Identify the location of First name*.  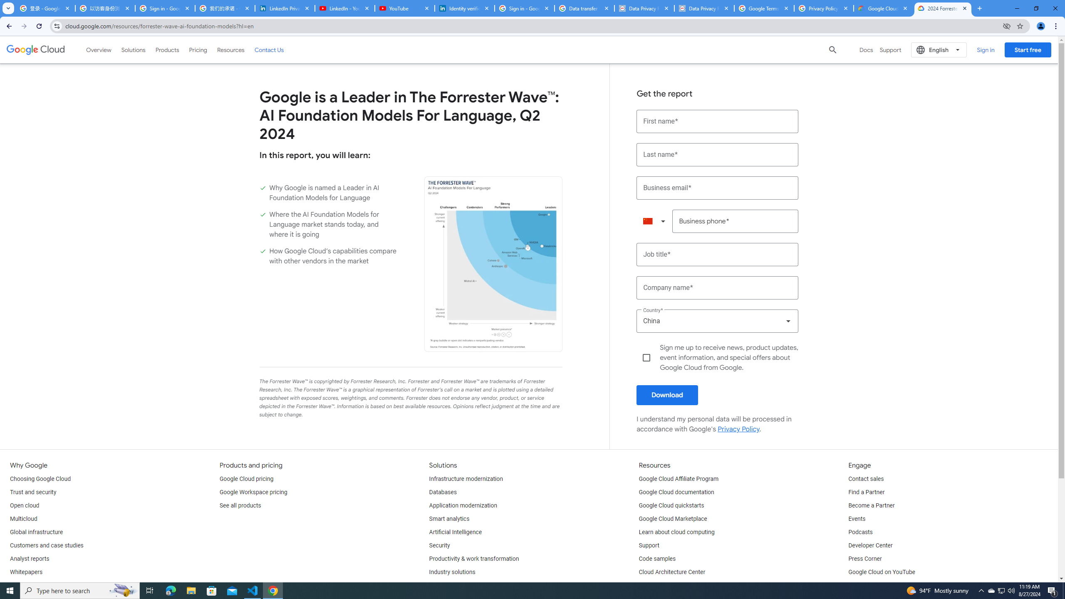
(718, 121).